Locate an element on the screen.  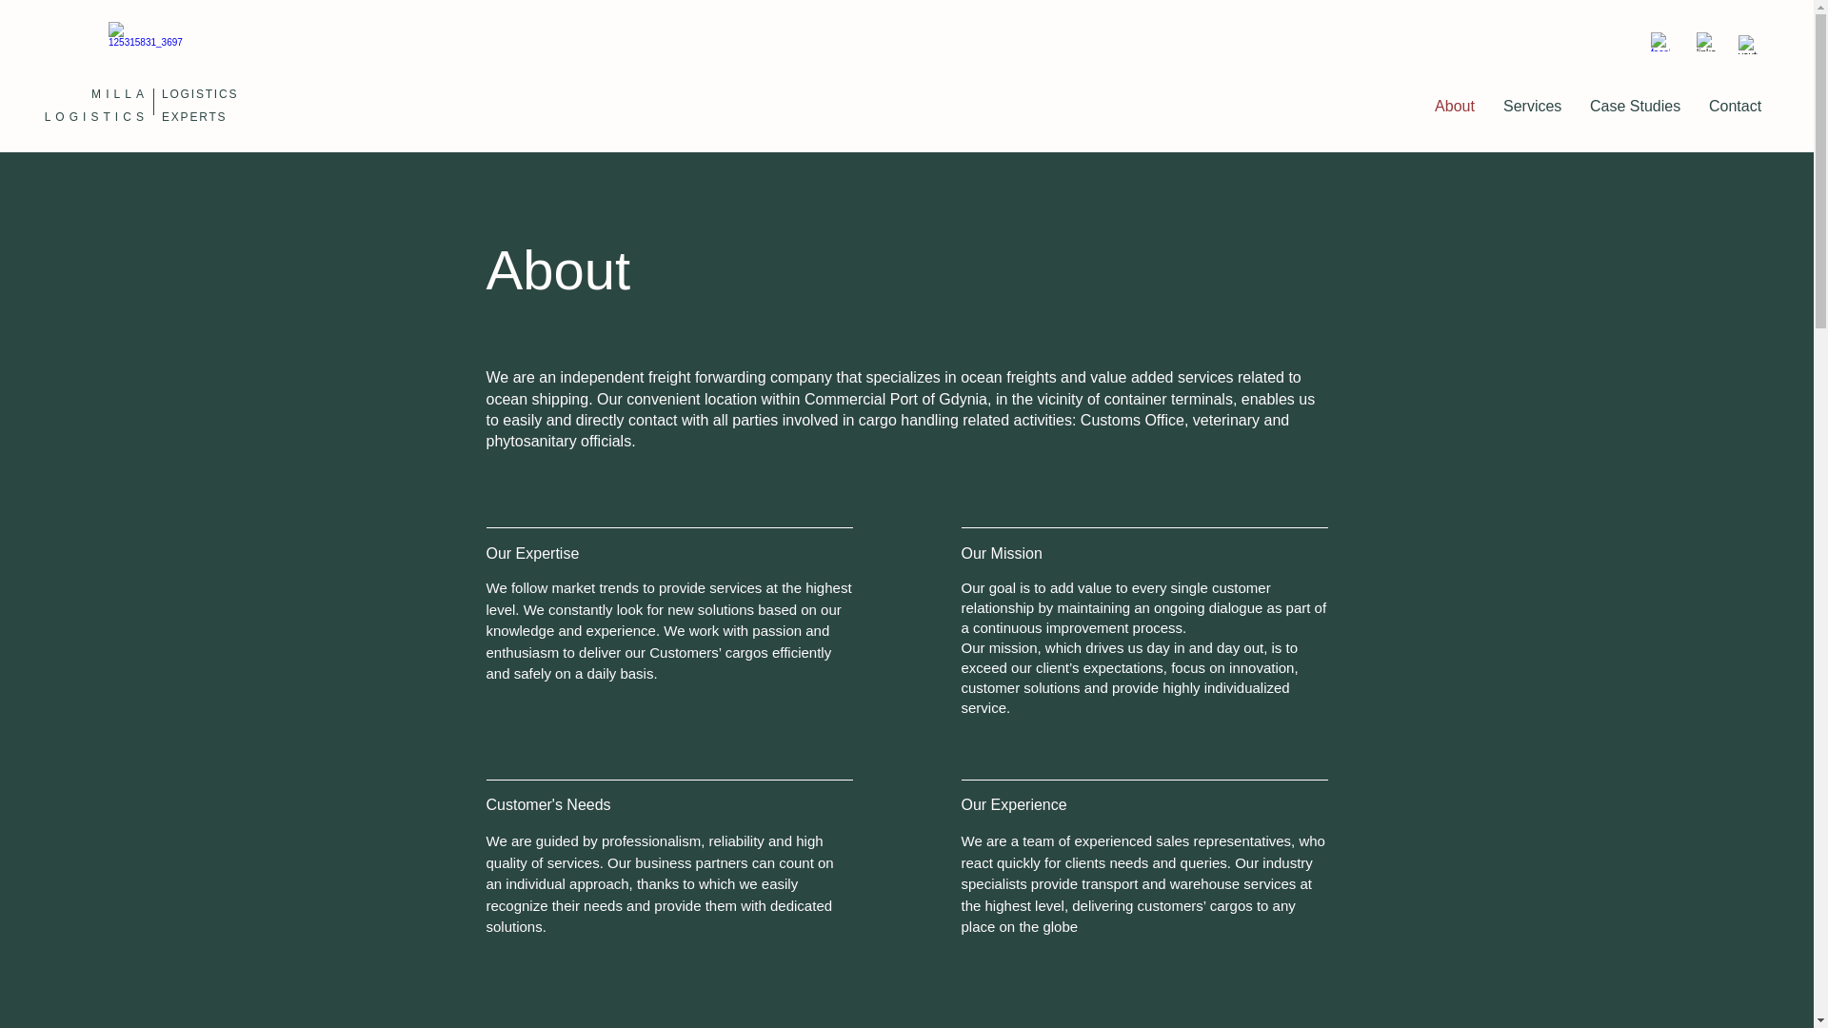
LOGISTICS  is located at coordinates (202, 93).